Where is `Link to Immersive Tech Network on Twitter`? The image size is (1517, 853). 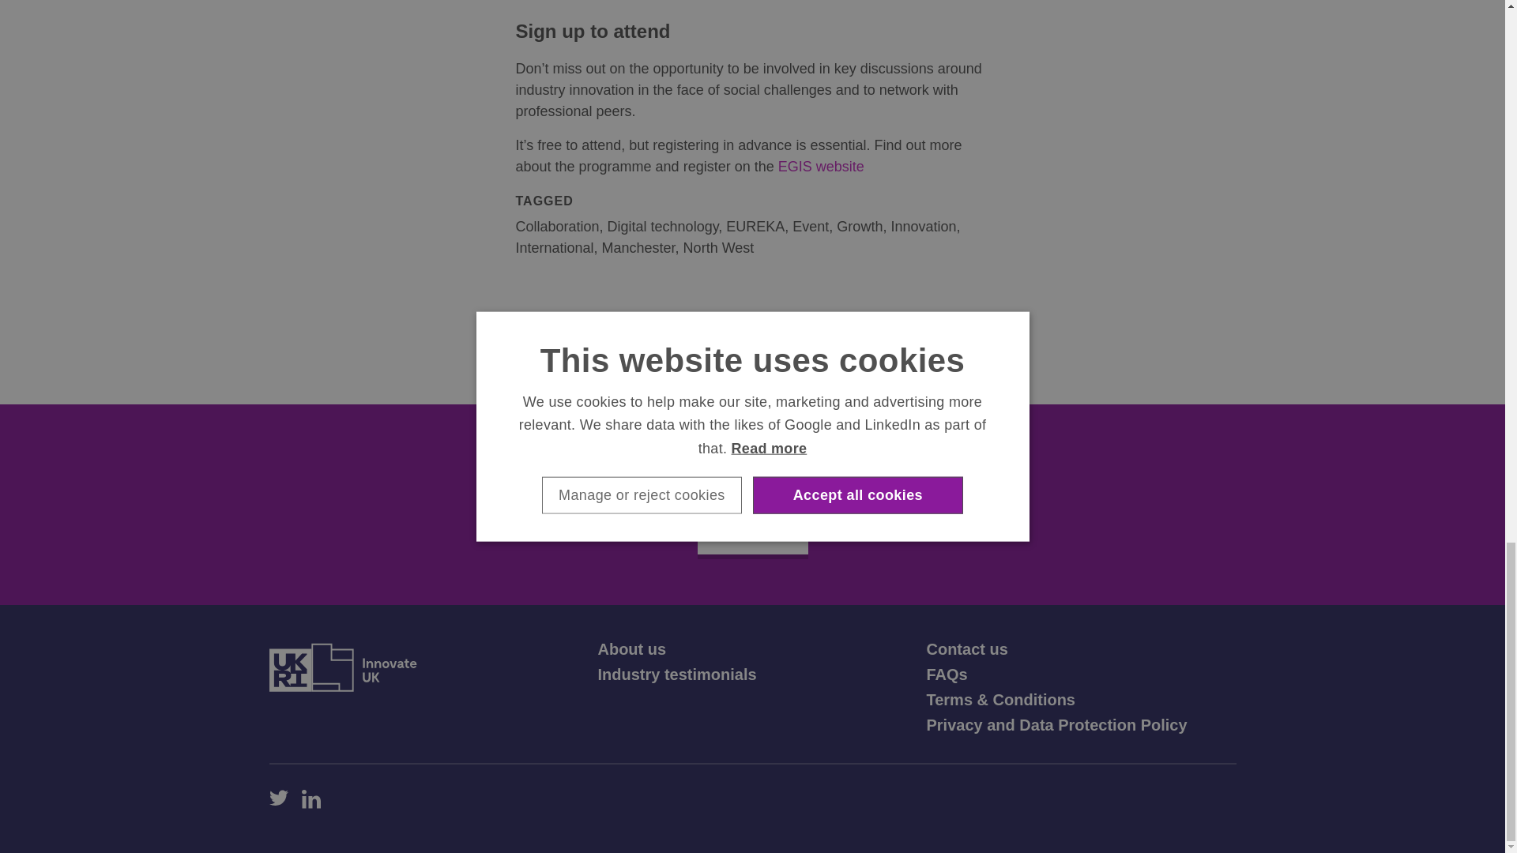 Link to Immersive Tech Network on Twitter is located at coordinates (278, 799).